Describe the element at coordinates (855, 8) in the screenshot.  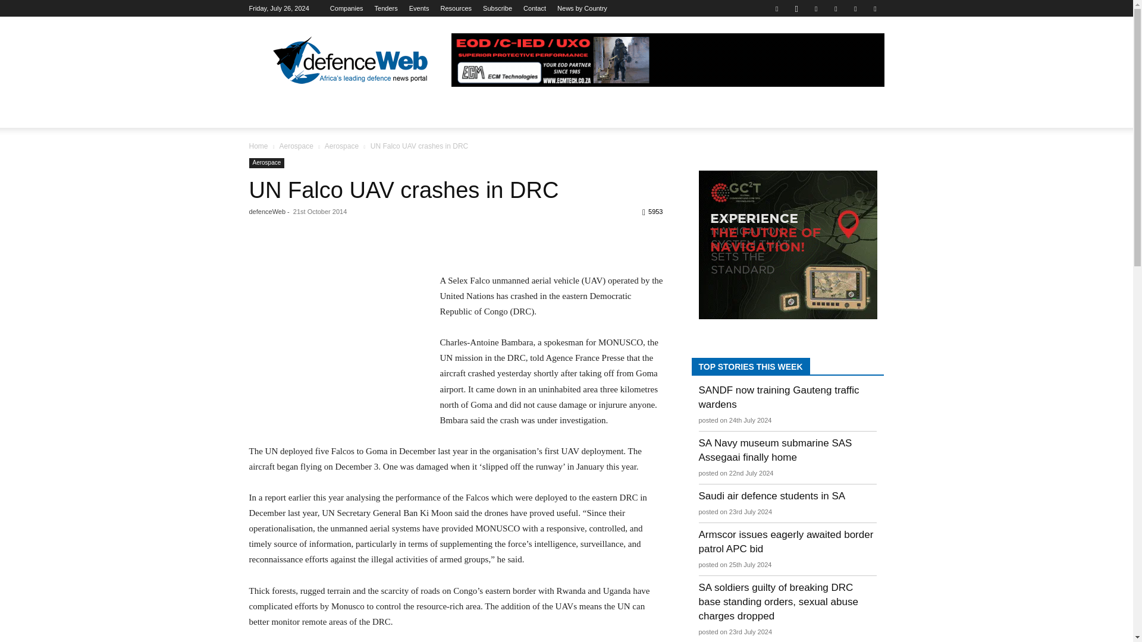
I see `Twitter` at that location.